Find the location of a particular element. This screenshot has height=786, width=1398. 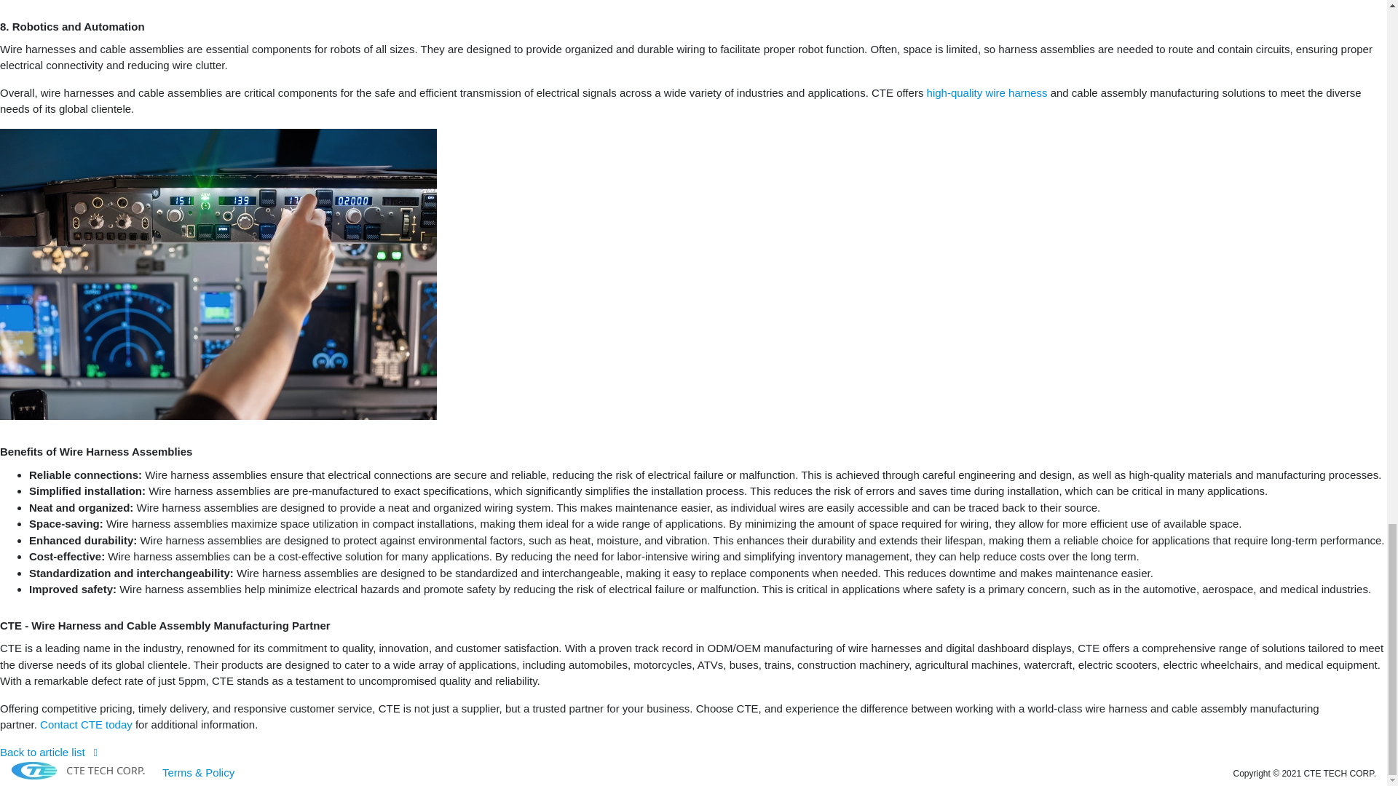

high-quality wire harness is located at coordinates (987, 92).